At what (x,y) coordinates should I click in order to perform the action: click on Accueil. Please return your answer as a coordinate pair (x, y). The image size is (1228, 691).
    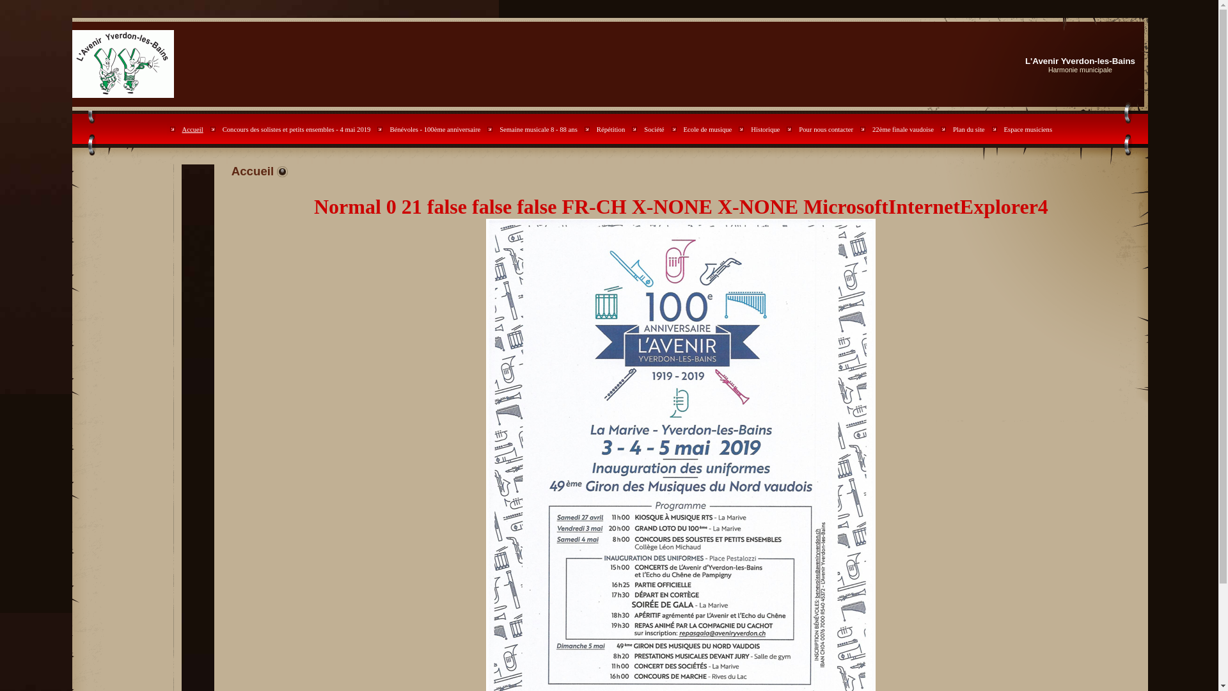
    Looking at the image, I should click on (193, 129).